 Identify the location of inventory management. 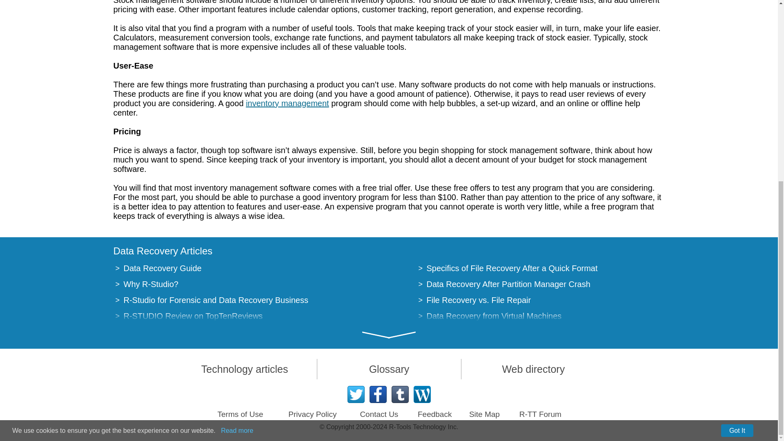
(287, 103).